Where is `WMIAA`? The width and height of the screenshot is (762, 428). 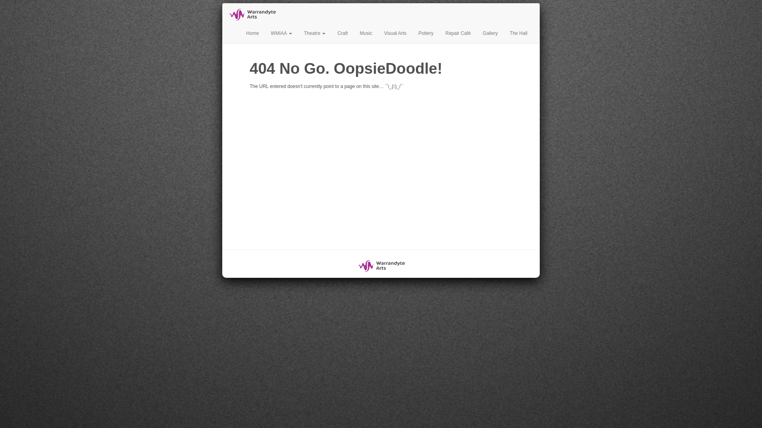
WMIAA is located at coordinates (281, 33).